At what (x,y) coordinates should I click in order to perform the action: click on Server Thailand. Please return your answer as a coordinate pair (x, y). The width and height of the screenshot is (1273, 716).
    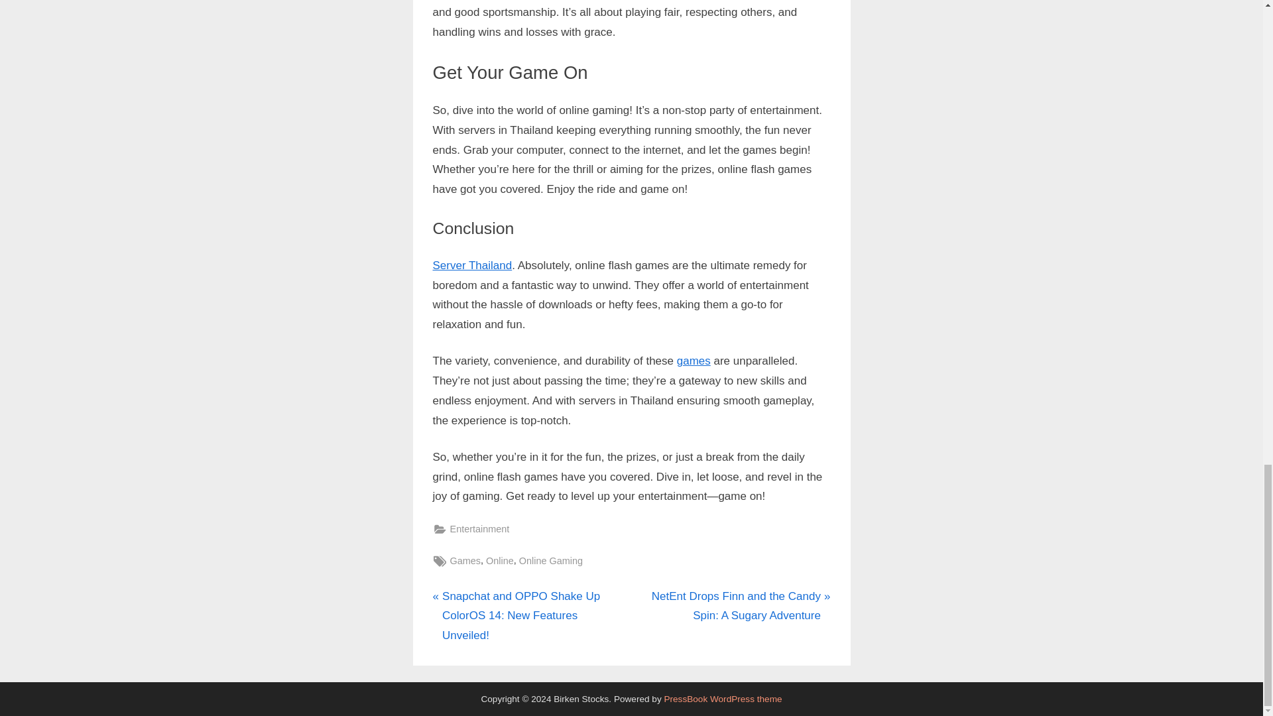
    Looking at the image, I should click on (472, 265).